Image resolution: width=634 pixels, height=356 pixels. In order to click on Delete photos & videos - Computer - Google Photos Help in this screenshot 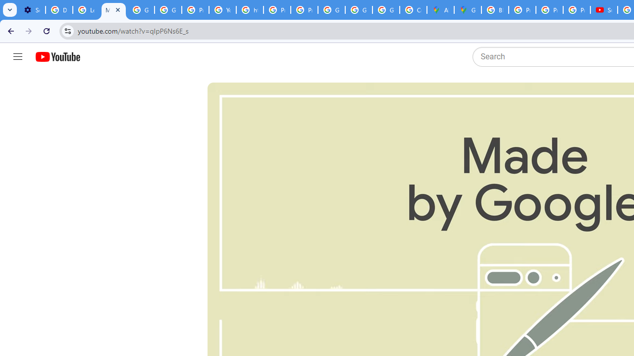, I will do `click(59, 10)`.